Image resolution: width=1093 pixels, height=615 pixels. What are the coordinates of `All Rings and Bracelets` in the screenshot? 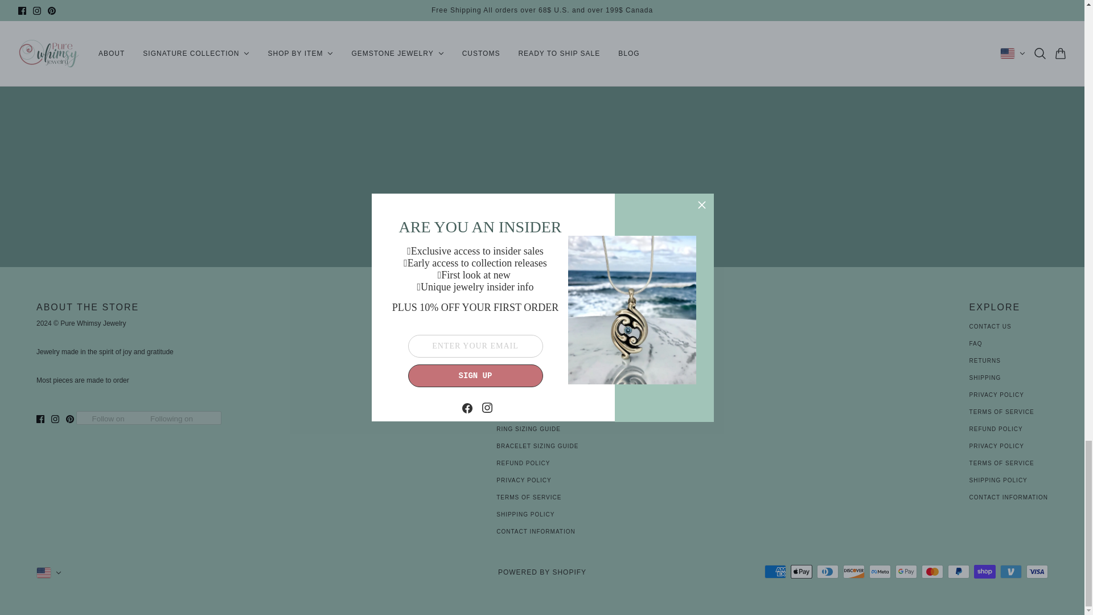 It's located at (542, 360).